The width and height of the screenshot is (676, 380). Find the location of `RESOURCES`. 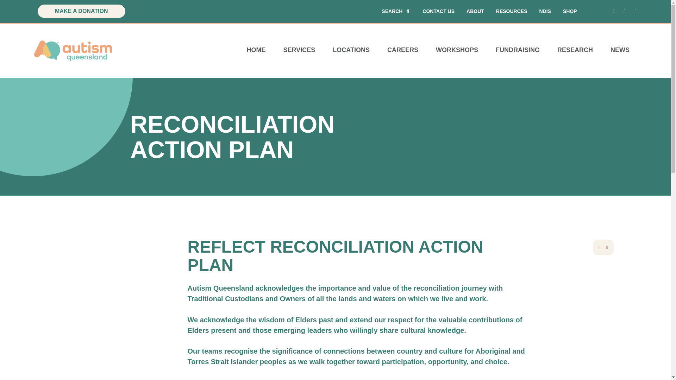

RESOURCES is located at coordinates (512, 11).